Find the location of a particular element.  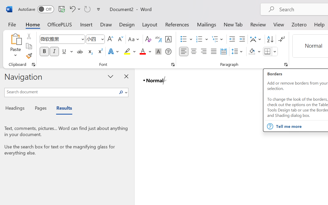

References is located at coordinates (177, 24).